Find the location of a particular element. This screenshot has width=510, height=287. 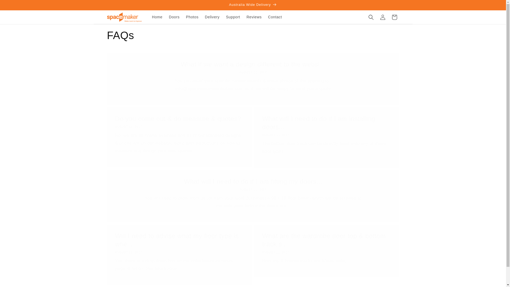

Will I need to advise what my floor type is whe... is located at coordinates (179, 240).